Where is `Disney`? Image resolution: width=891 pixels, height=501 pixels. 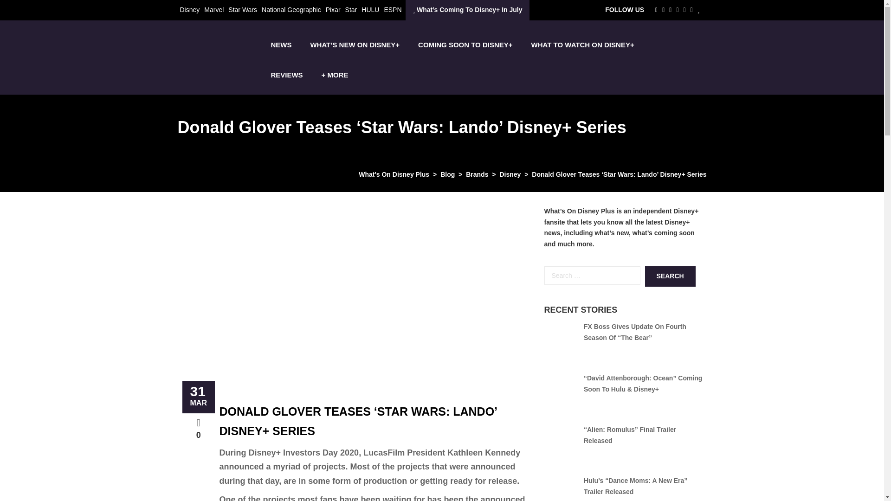
Disney is located at coordinates (189, 9).